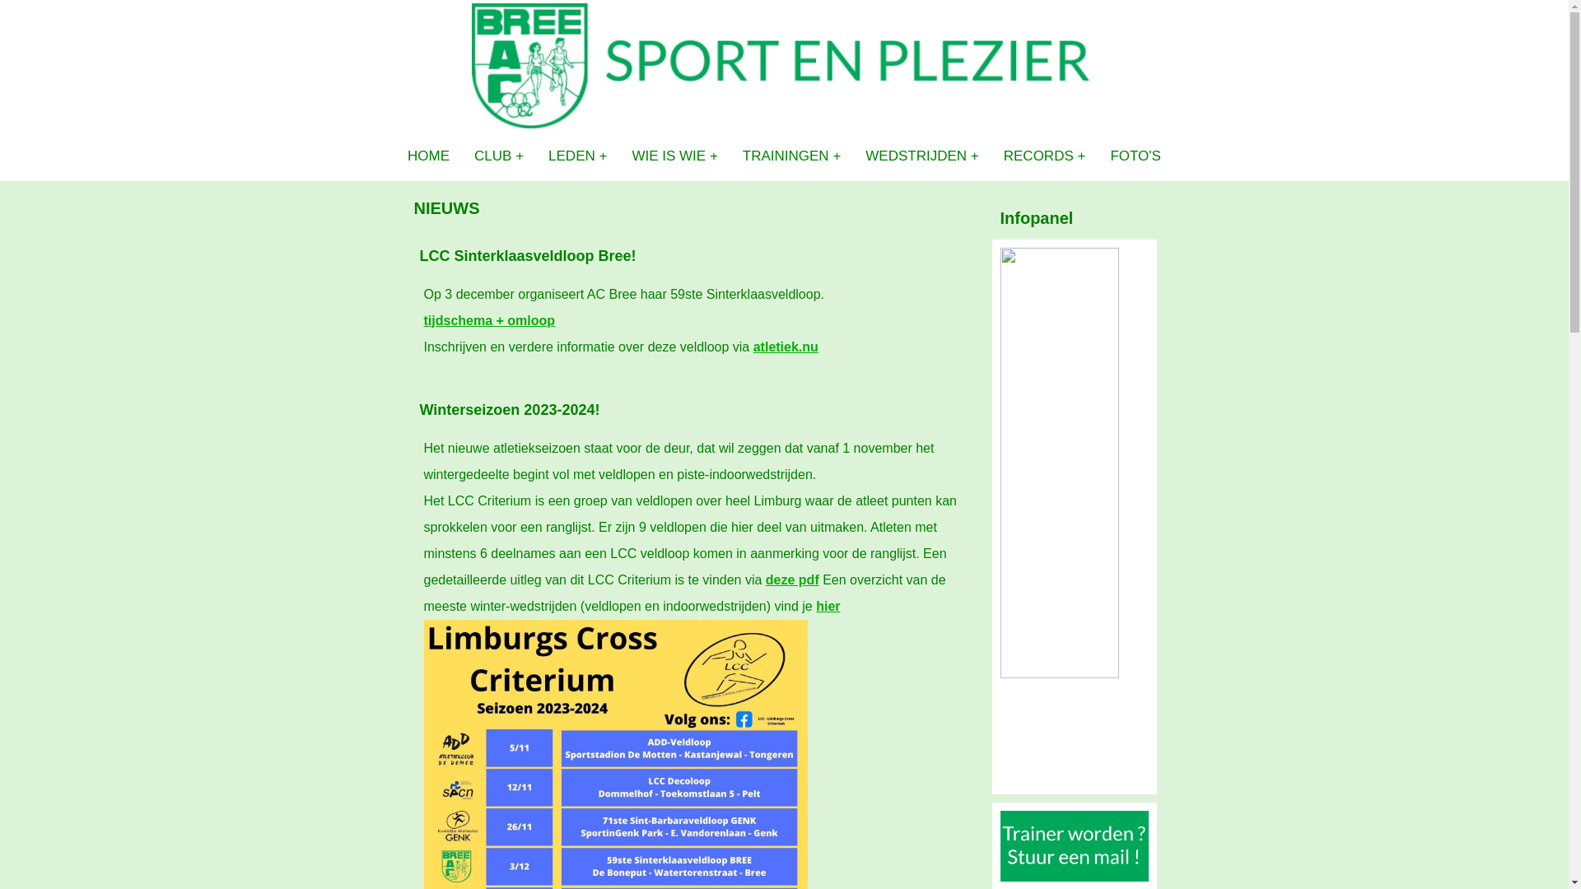 Image resolution: width=1581 pixels, height=889 pixels. I want to click on RECORDS, so click(1045, 156).